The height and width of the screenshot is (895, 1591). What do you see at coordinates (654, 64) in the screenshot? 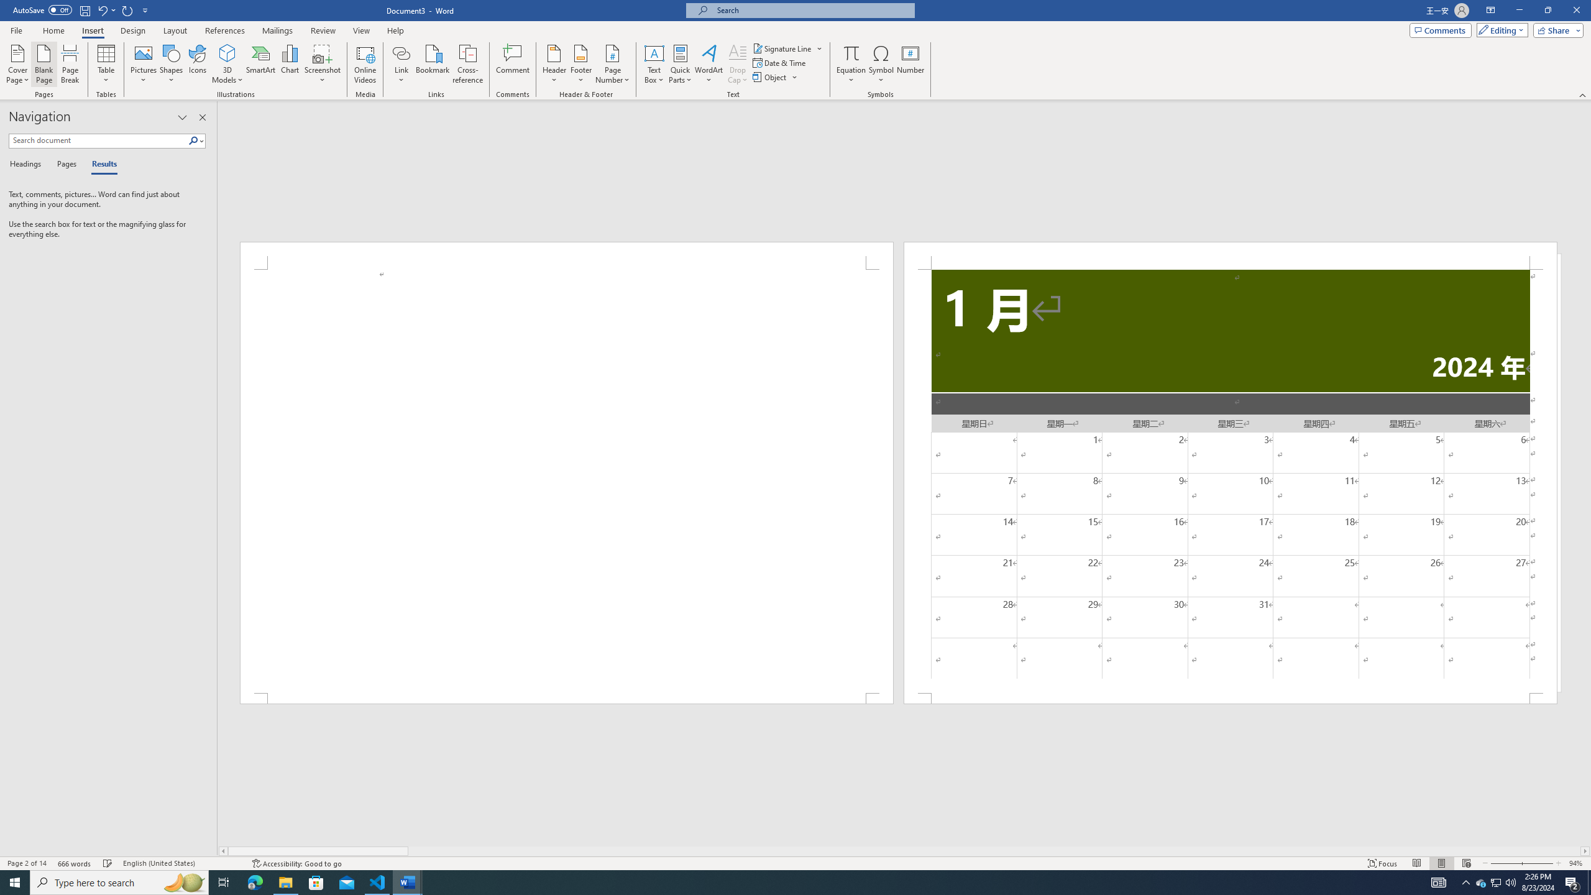
I see `Text Box` at bounding box center [654, 64].